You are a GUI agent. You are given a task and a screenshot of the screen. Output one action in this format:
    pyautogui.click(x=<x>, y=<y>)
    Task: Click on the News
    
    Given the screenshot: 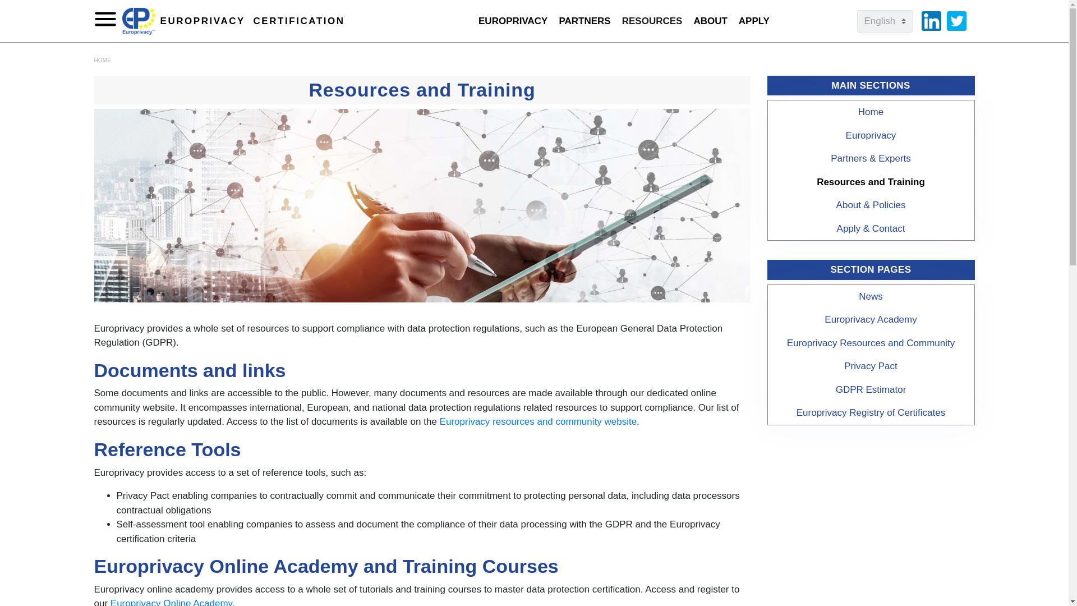 What is the action you would take?
    pyautogui.click(x=871, y=296)
    